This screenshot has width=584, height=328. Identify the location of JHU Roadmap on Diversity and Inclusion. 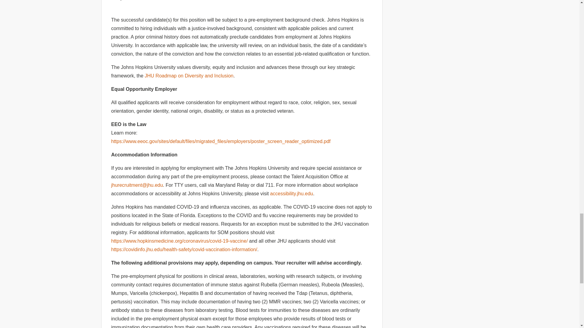
(189, 76).